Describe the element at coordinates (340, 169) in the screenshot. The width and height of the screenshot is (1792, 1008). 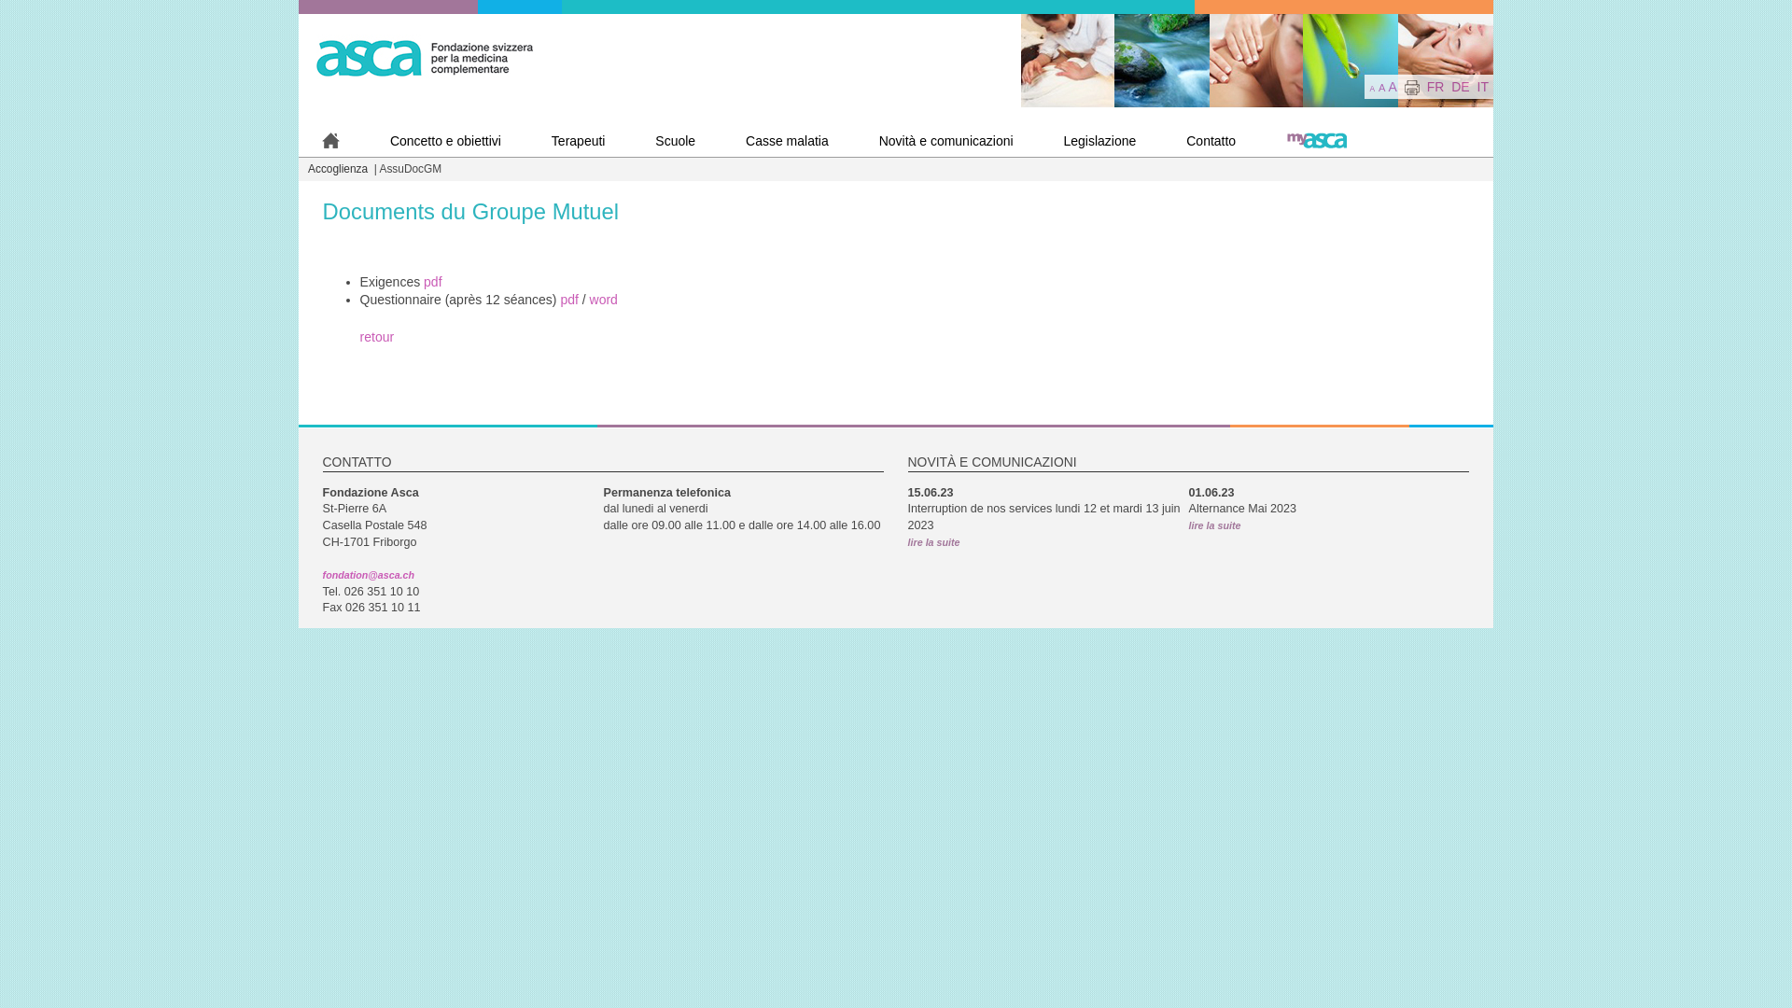
I see `Accoglienza` at that location.